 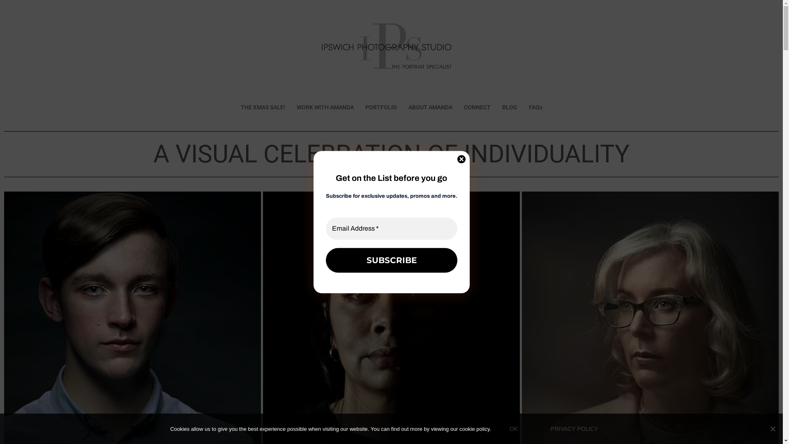 What do you see at coordinates (514, 429) in the screenshot?
I see `OK` at bounding box center [514, 429].